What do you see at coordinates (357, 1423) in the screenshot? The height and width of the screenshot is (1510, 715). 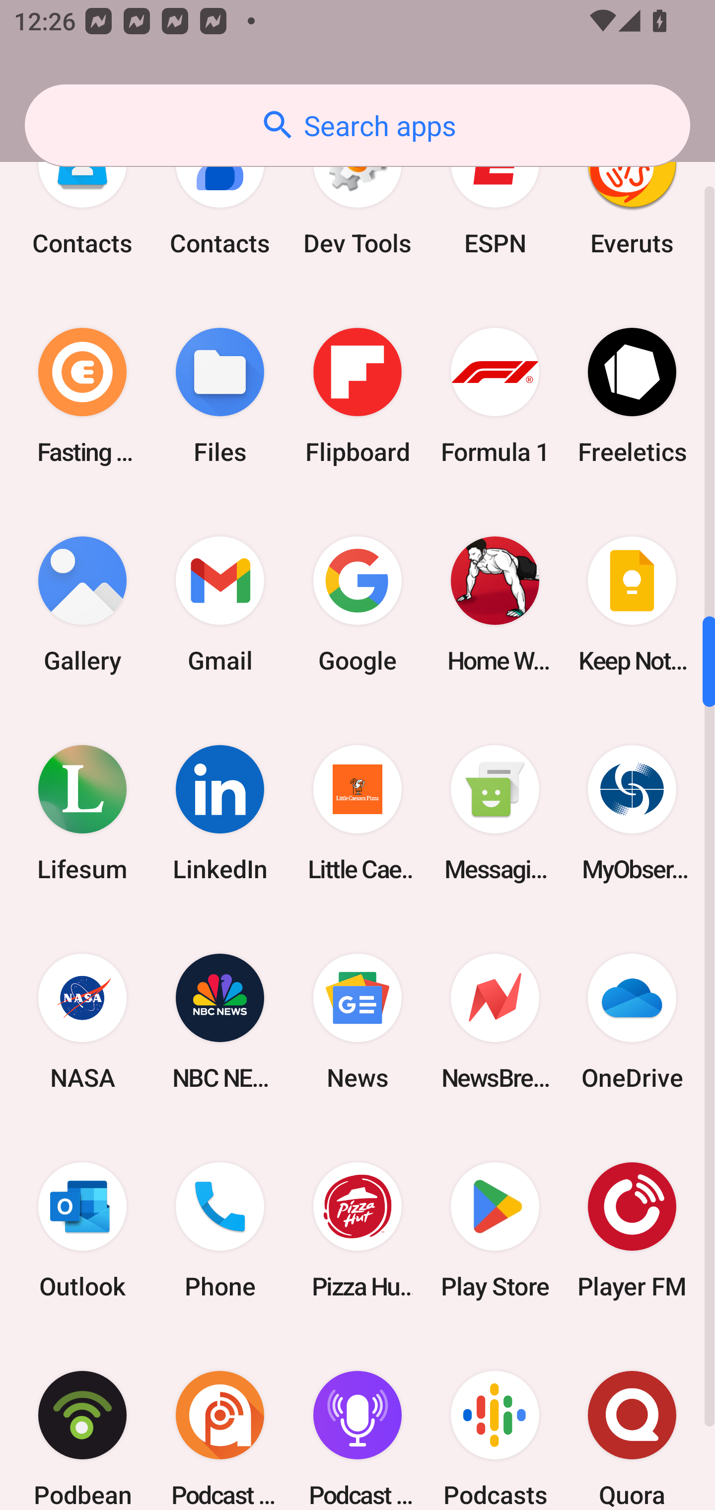 I see `Podcast Player` at bounding box center [357, 1423].